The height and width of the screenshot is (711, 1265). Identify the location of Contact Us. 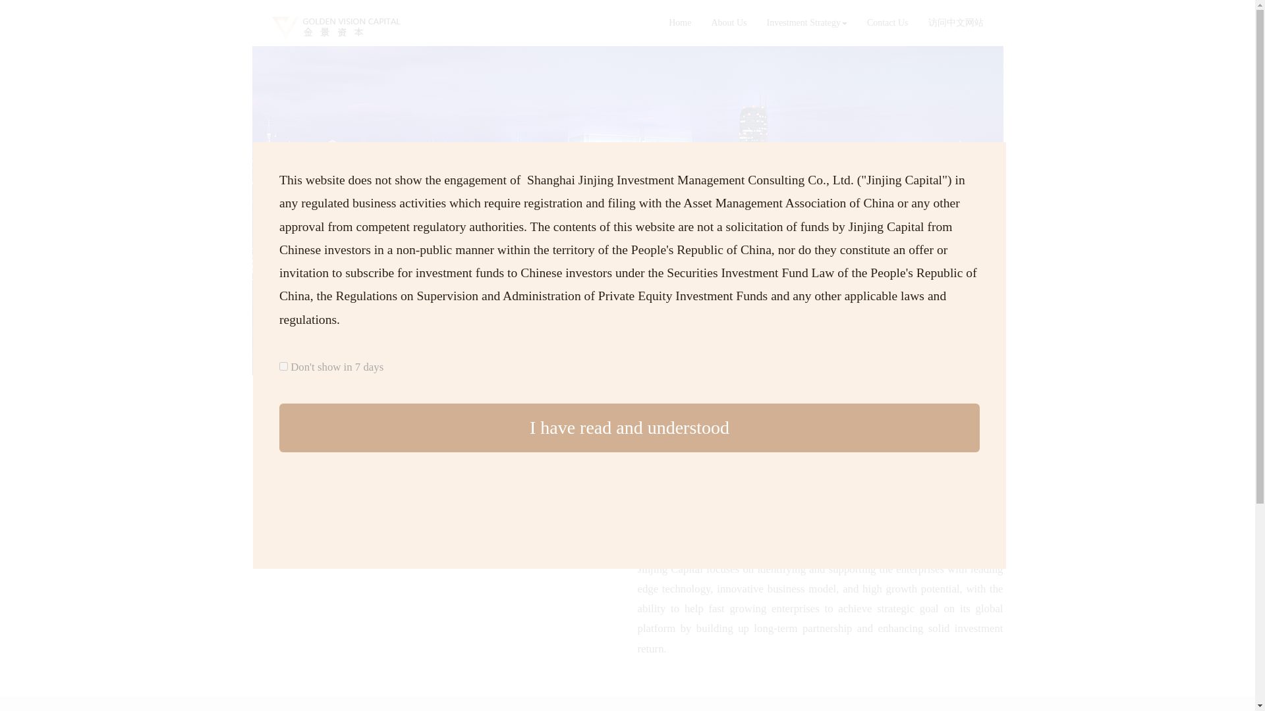
(887, 22).